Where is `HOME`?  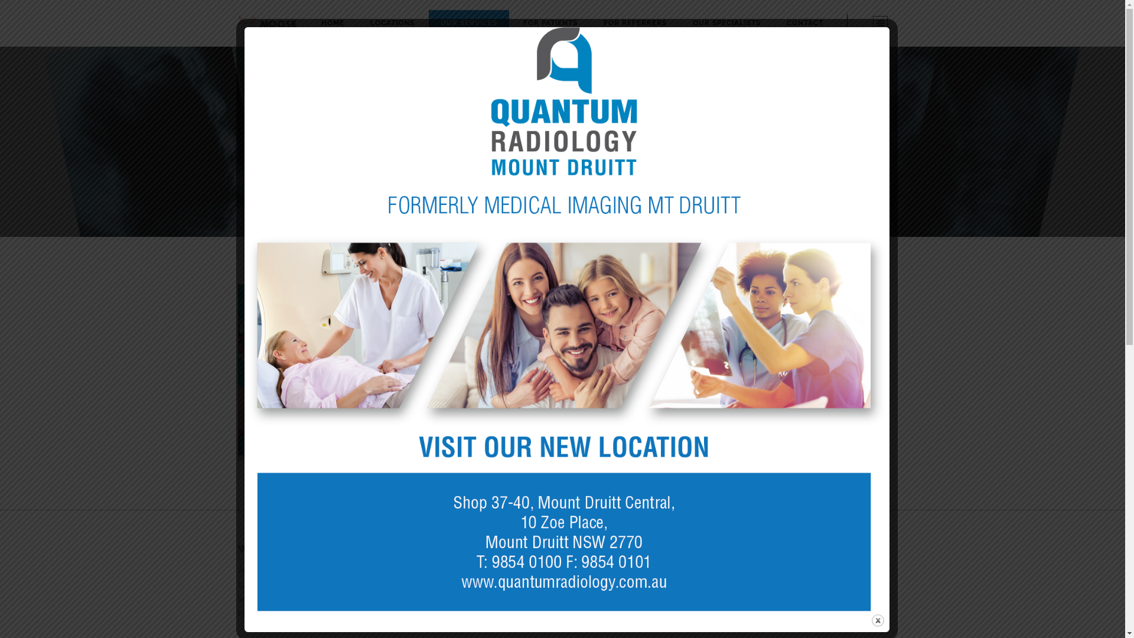
HOME is located at coordinates (333, 22).